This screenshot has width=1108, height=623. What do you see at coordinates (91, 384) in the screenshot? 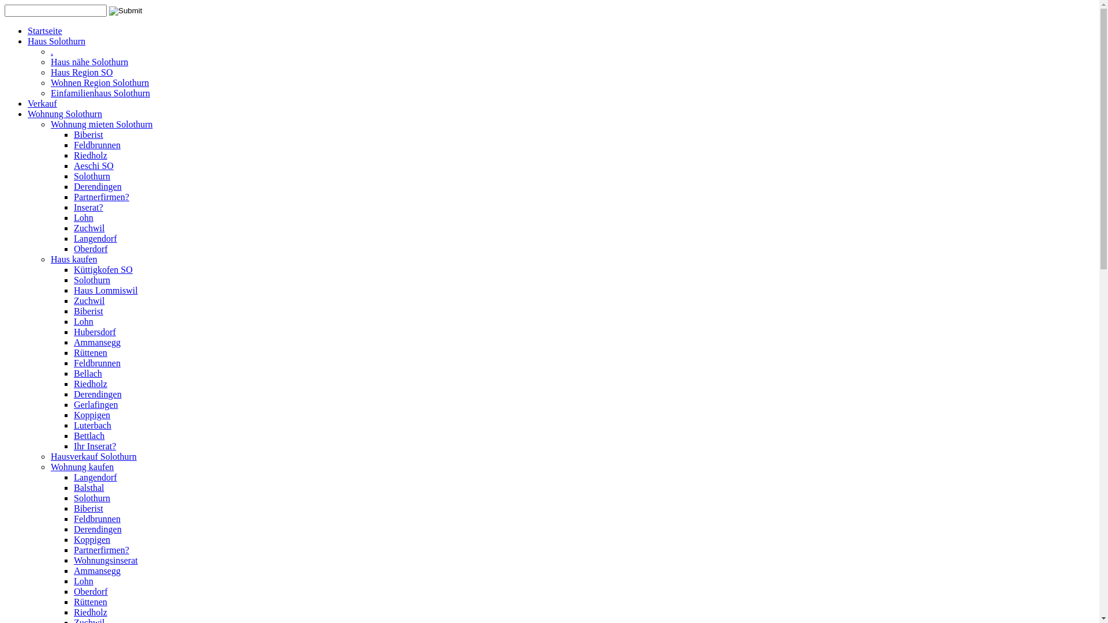
I see `Riedholz` at bounding box center [91, 384].